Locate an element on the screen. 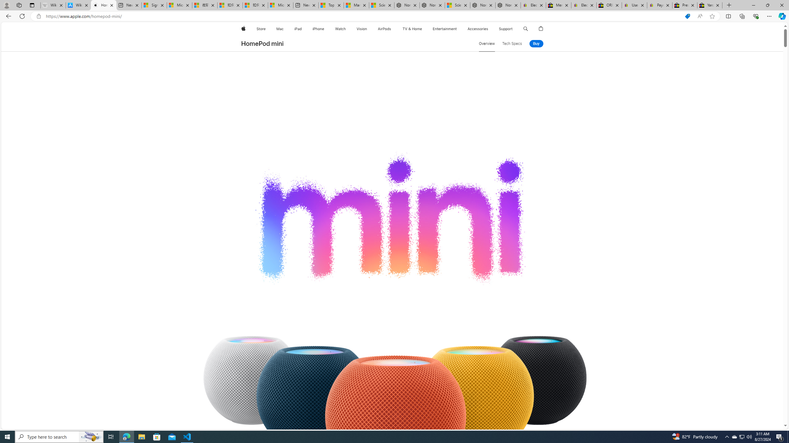 The image size is (789, 443). Press Room - eBay Inc. is located at coordinates (685, 5).